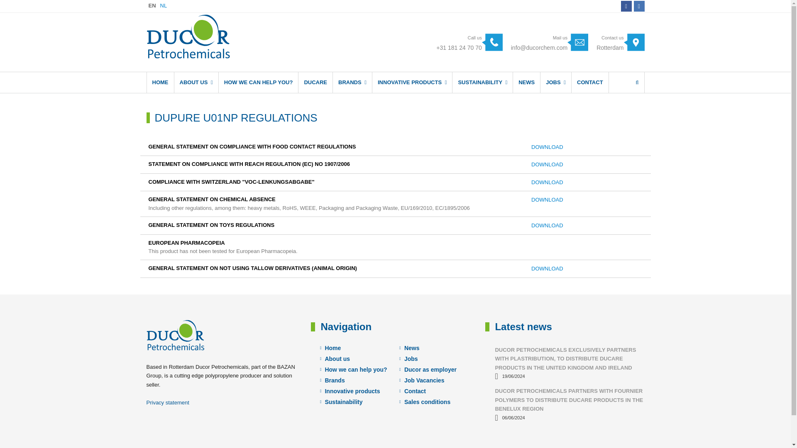 The image size is (797, 448). Describe the element at coordinates (626, 6) in the screenshot. I see `Facebook` at that location.